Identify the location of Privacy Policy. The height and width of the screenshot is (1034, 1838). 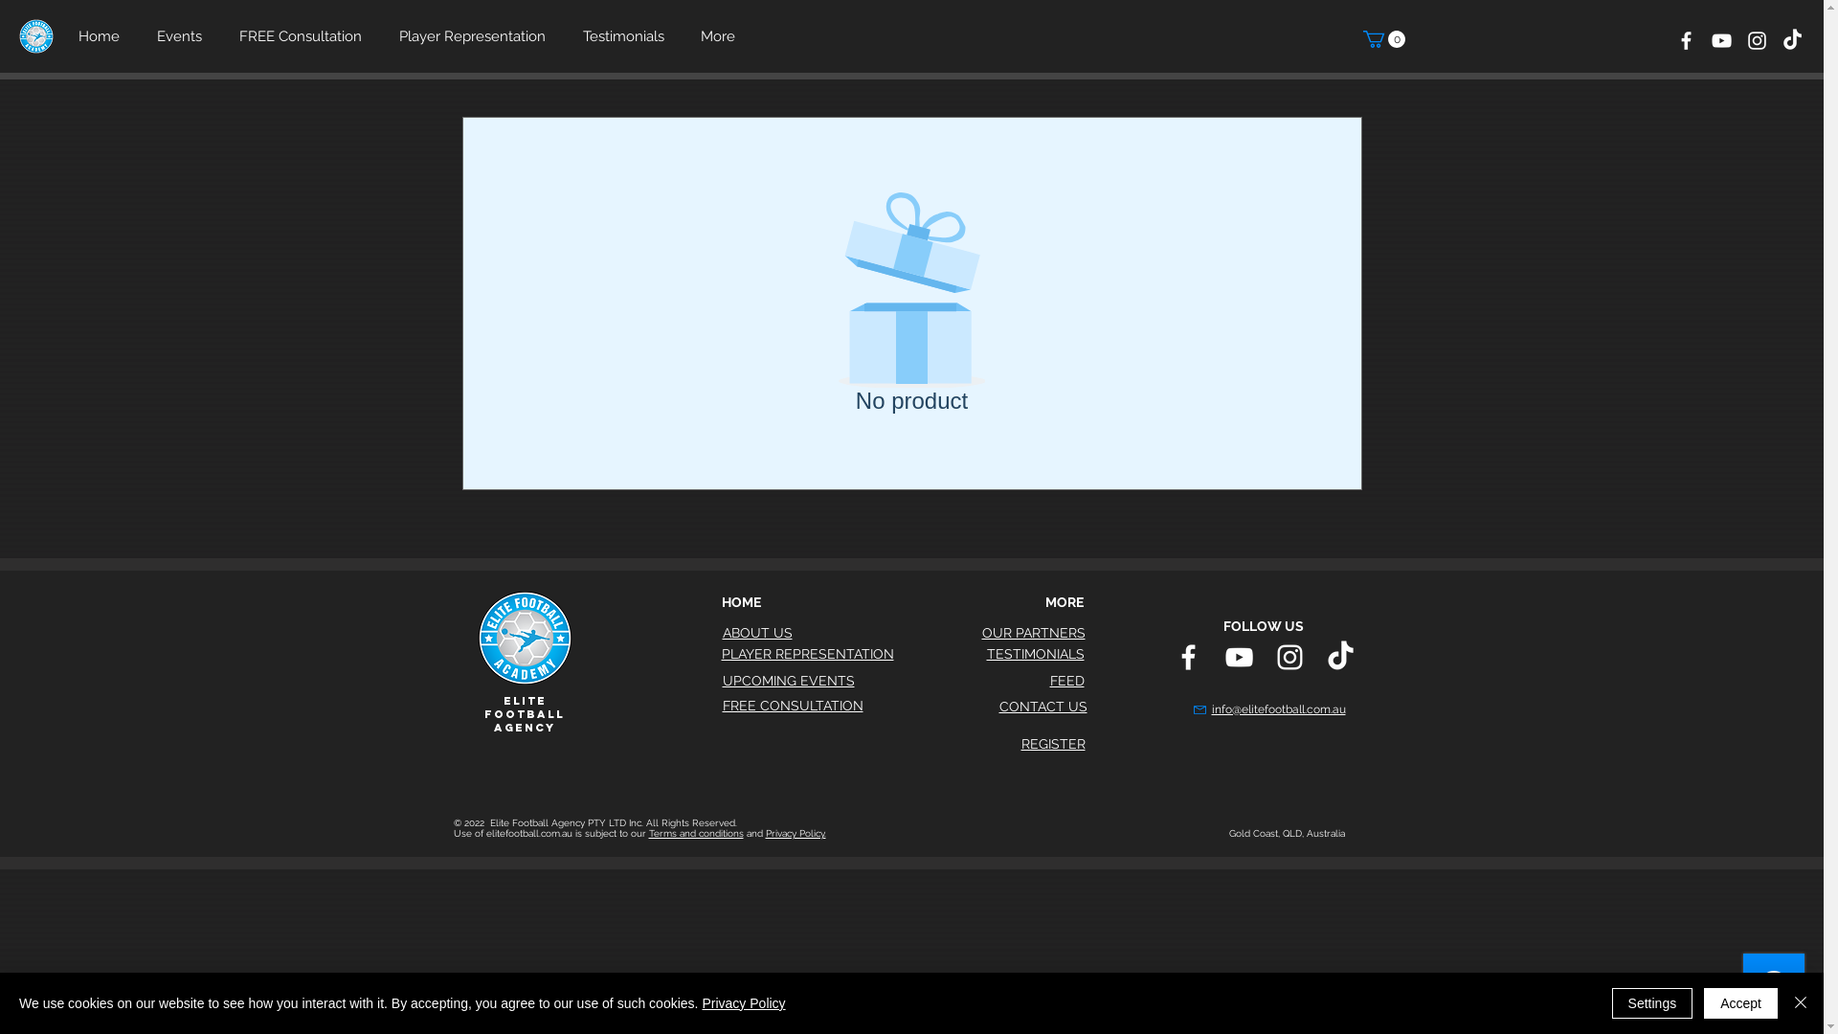
(743, 1003).